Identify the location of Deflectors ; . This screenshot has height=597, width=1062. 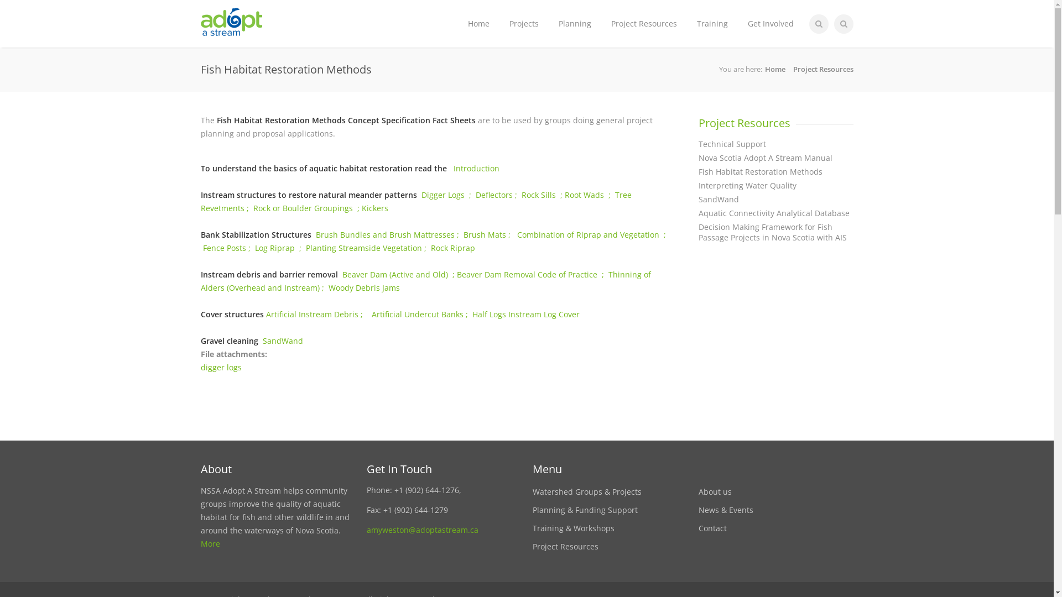
(499, 195).